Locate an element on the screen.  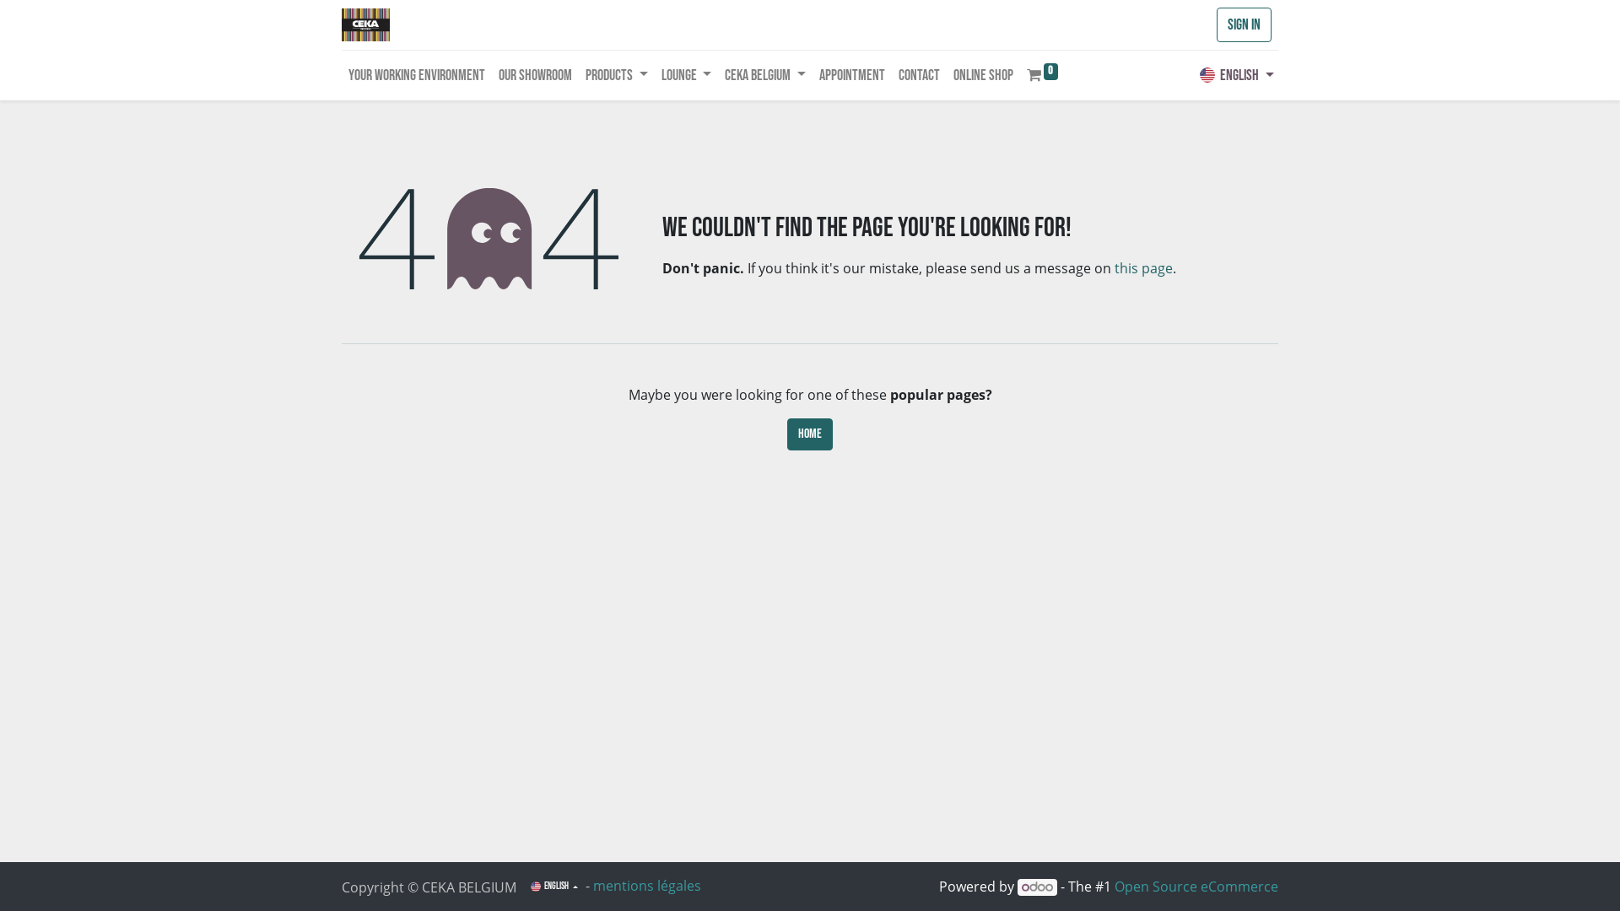
this page is located at coordinates (1144, 268).